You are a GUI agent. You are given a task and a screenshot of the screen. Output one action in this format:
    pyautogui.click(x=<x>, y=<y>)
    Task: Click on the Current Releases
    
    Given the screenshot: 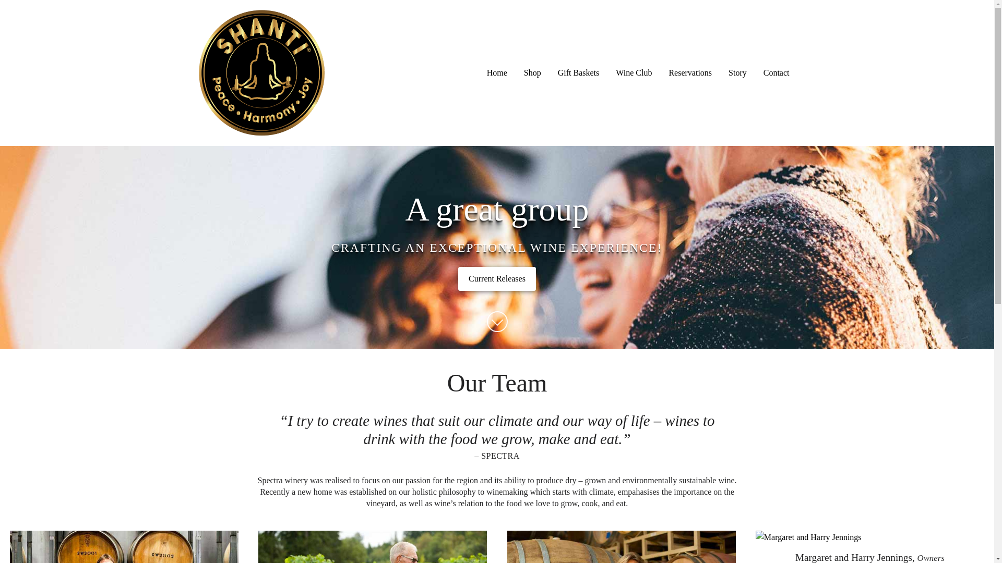 What is the action you would take?
    pyautogui.click(x=497, y=278)
    